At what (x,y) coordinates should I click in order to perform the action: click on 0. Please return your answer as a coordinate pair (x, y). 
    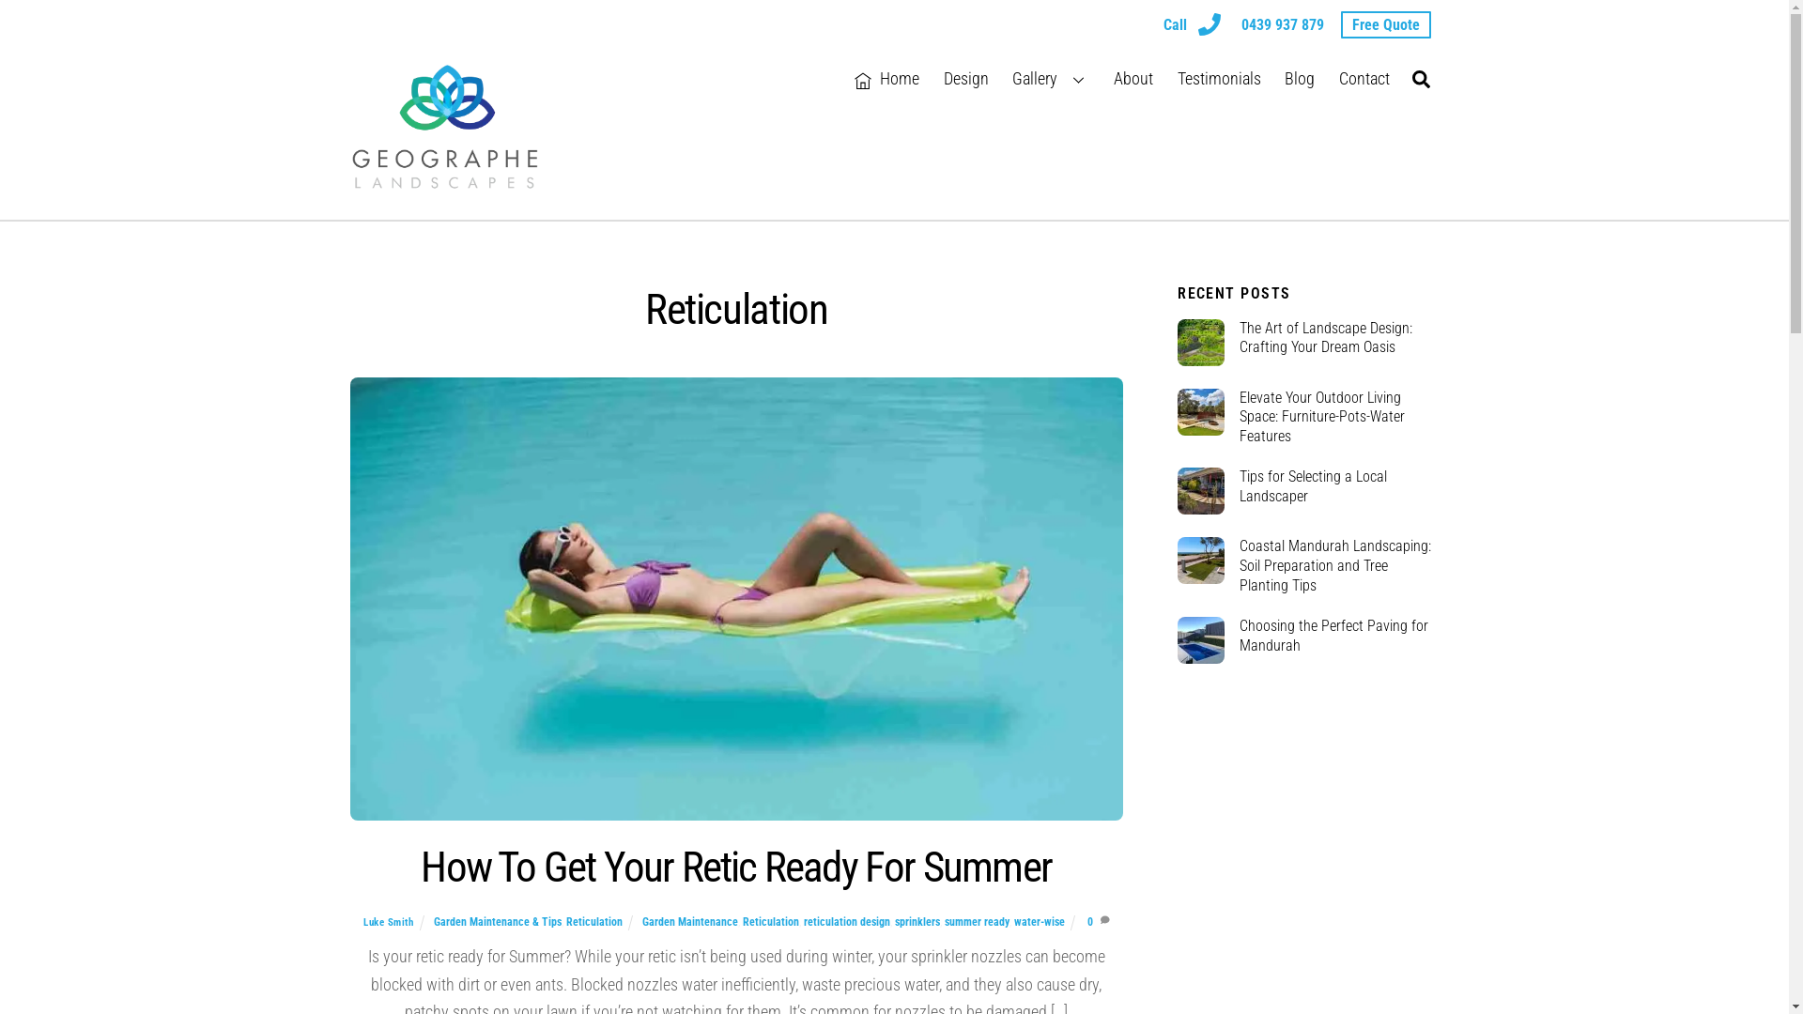
    Looking at the image, I should click on (1090, 922).